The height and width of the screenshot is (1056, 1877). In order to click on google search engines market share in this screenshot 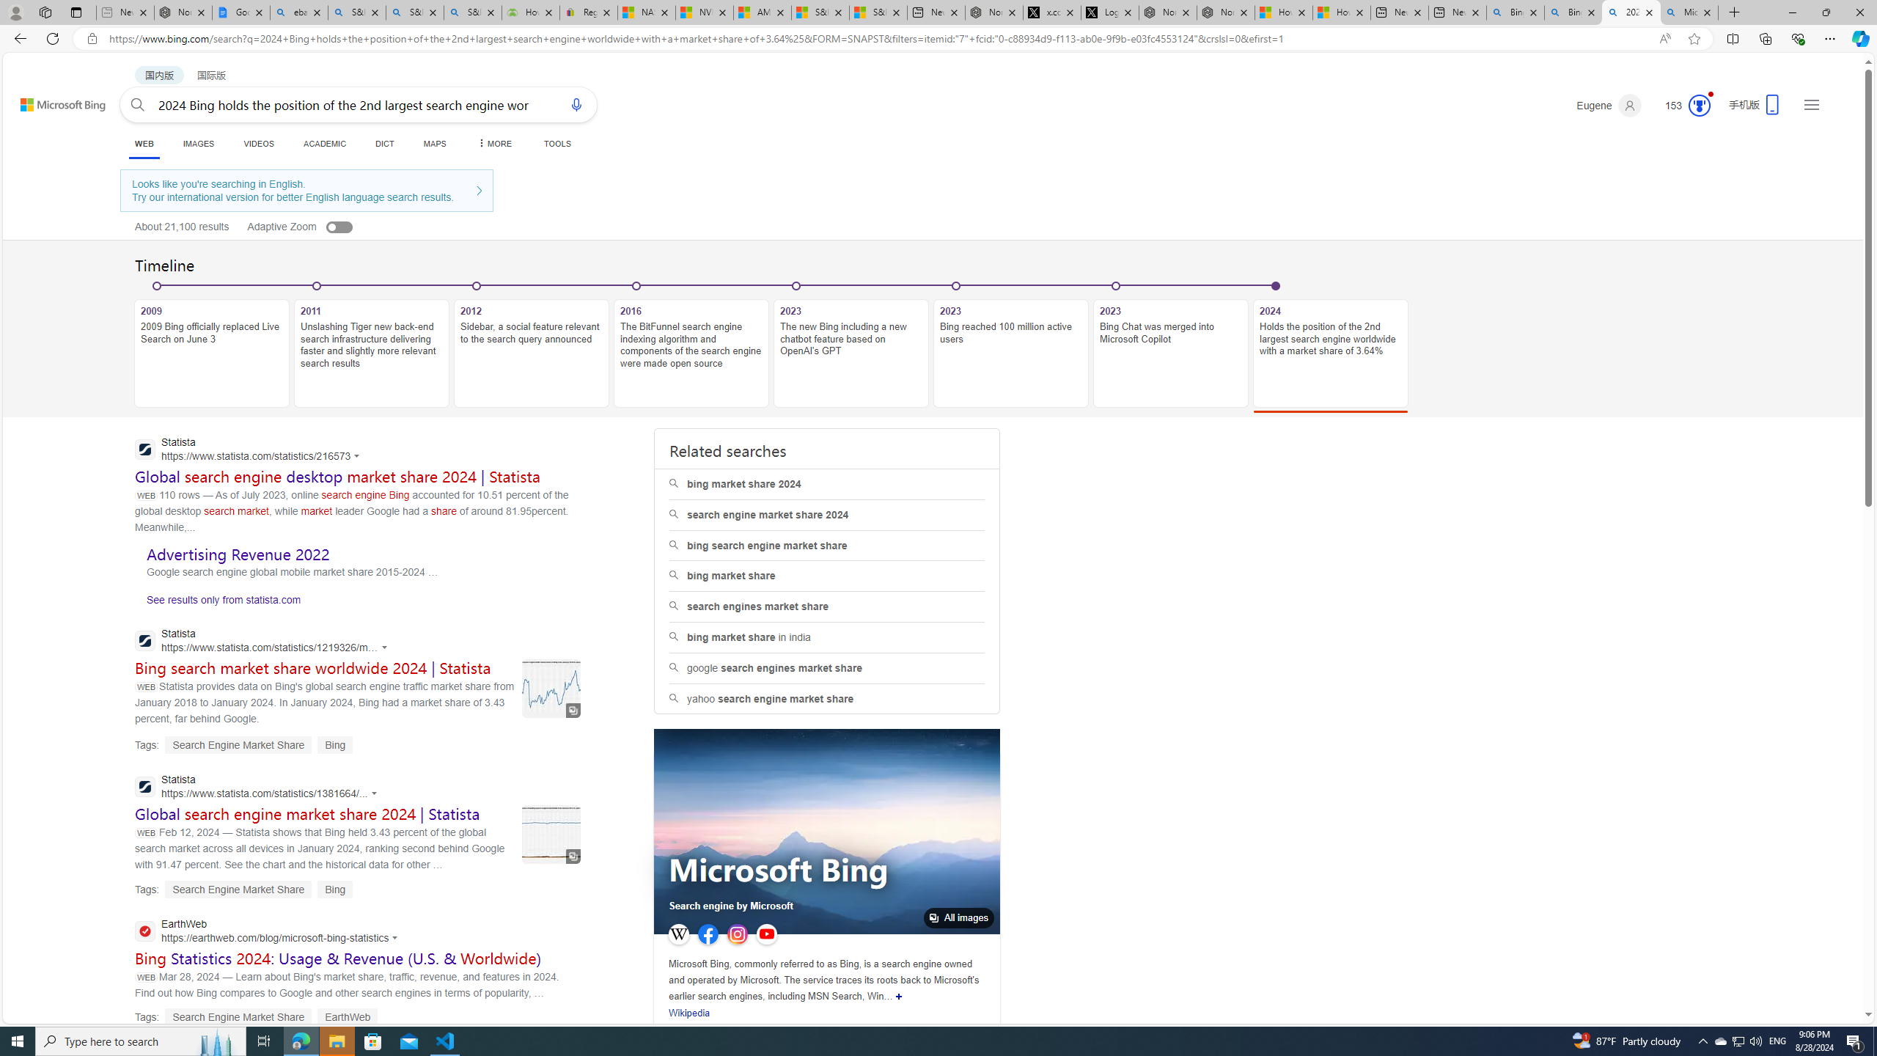, I will do `click(827, 668)`.